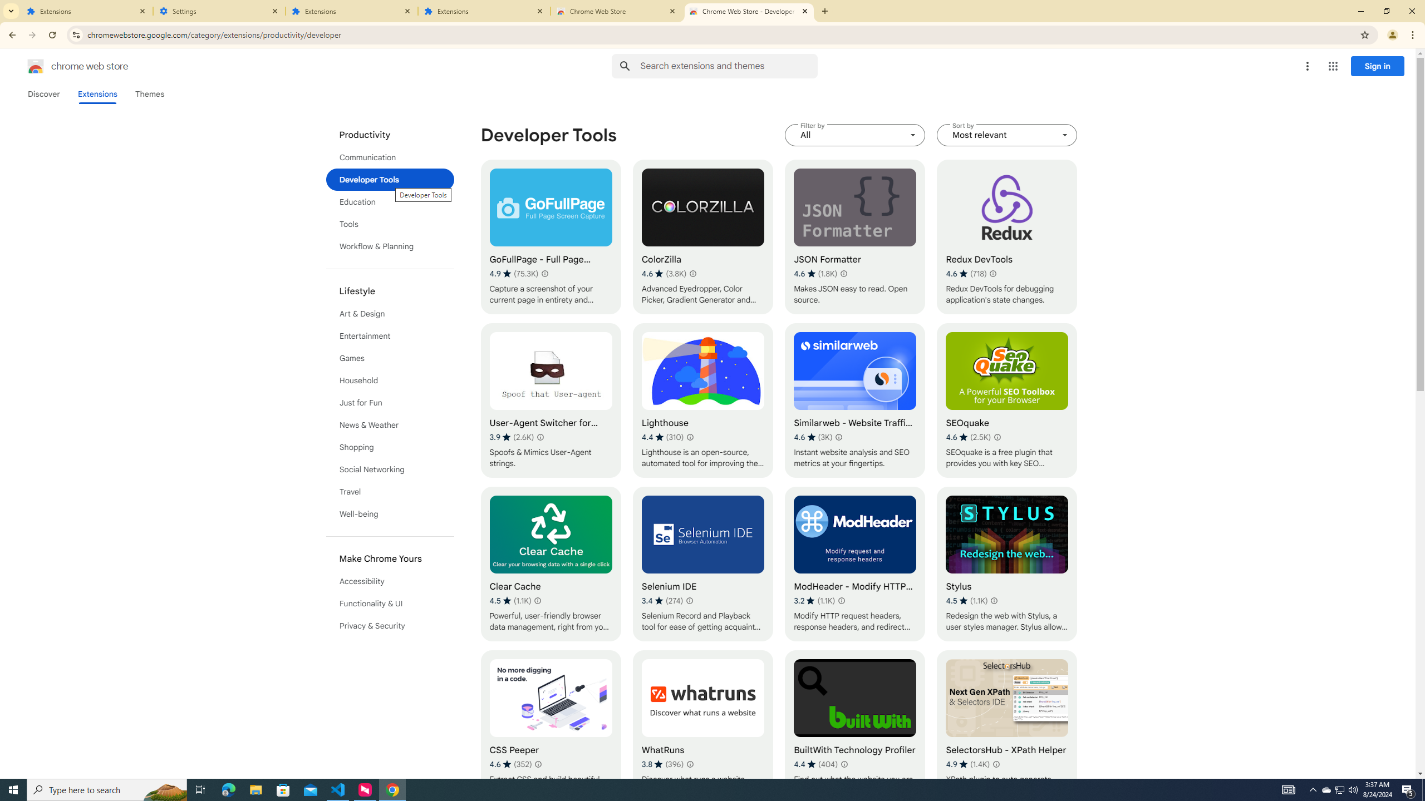 The width and height of the screenshot is (1425, 801). What do you see at coordinates (966, 274) in the screenshot?
I see `Average rating 4.6 out of 5 stars. 718 ratings.` at bounding box center [966, 274].